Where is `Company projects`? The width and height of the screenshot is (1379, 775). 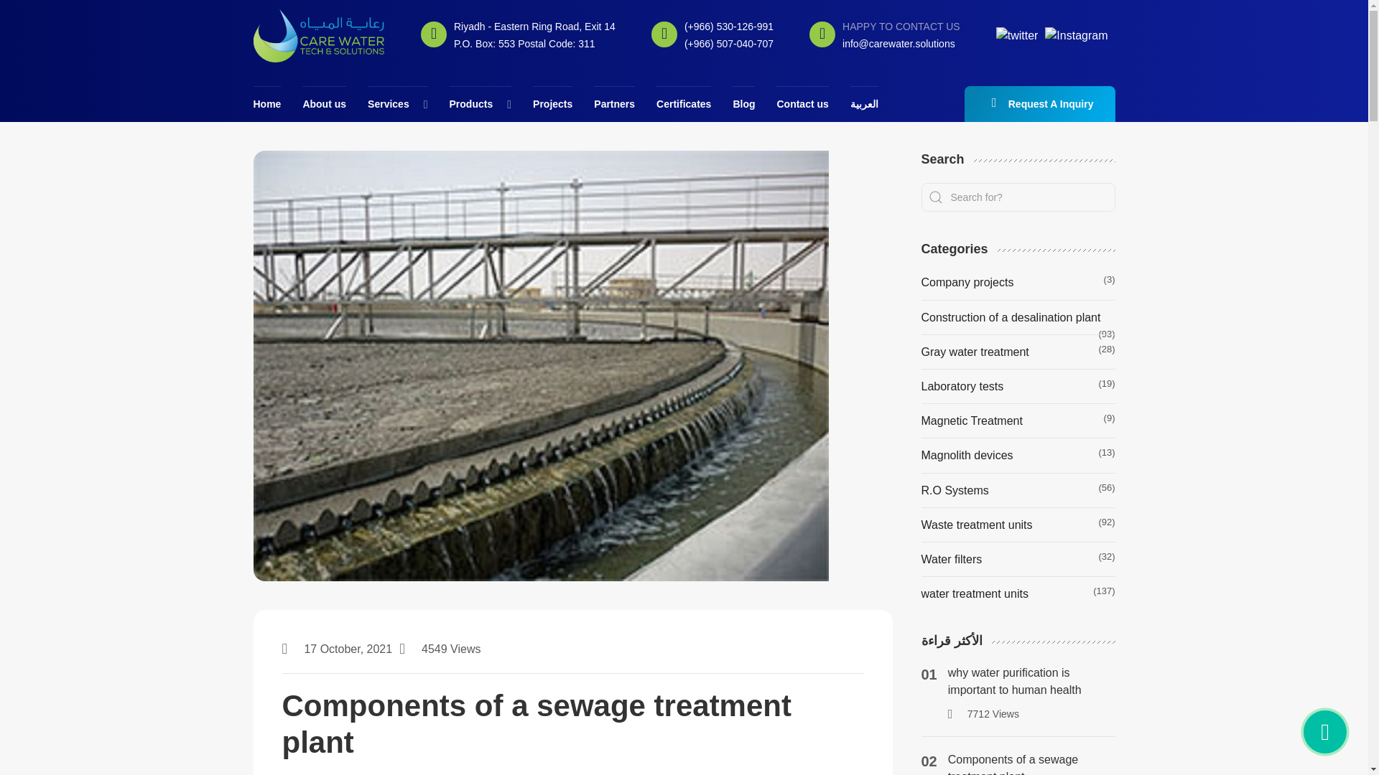
Company projects is located at coordinates (967, 283).